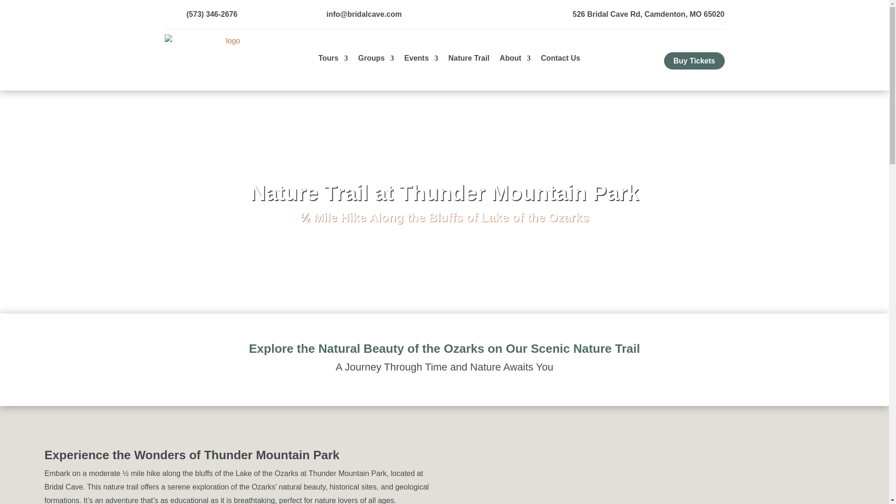 This screenshot has width=896, height=504. Describe the element at coordinates (376, 60) in the screenshot. I see `Groups` at that location.